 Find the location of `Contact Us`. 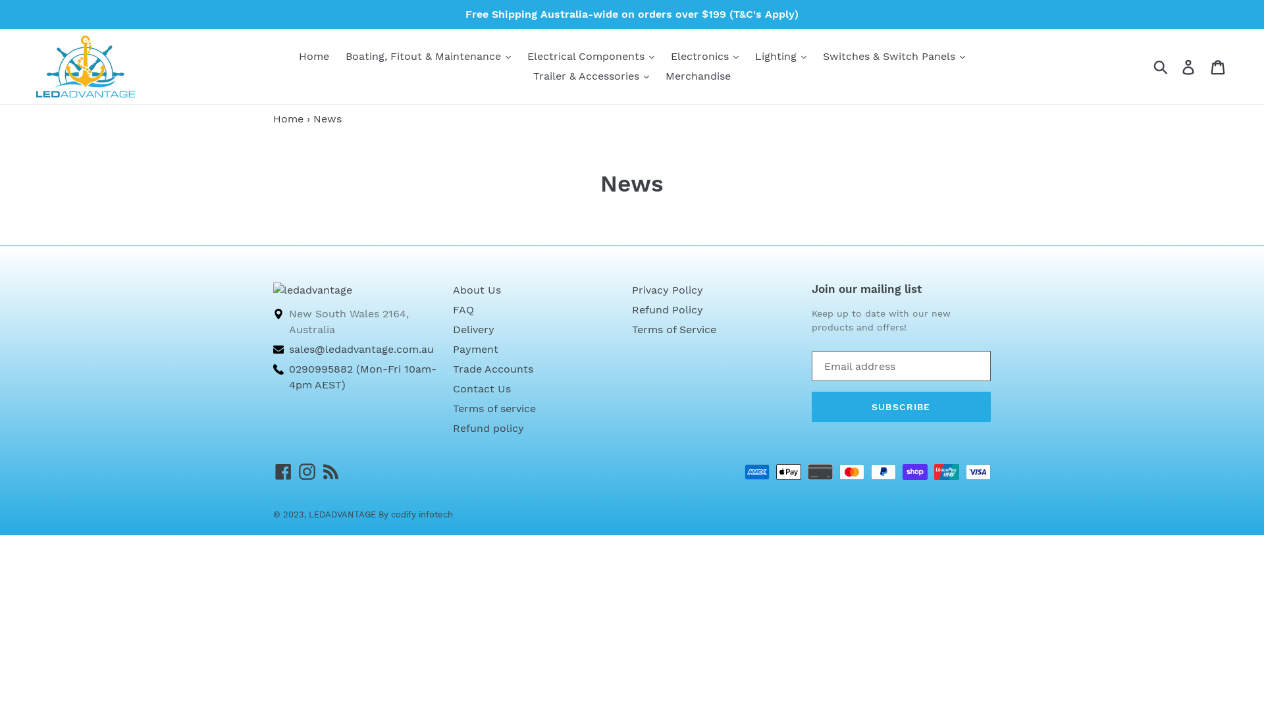

Contact Us is located at coordinates (482, 388).